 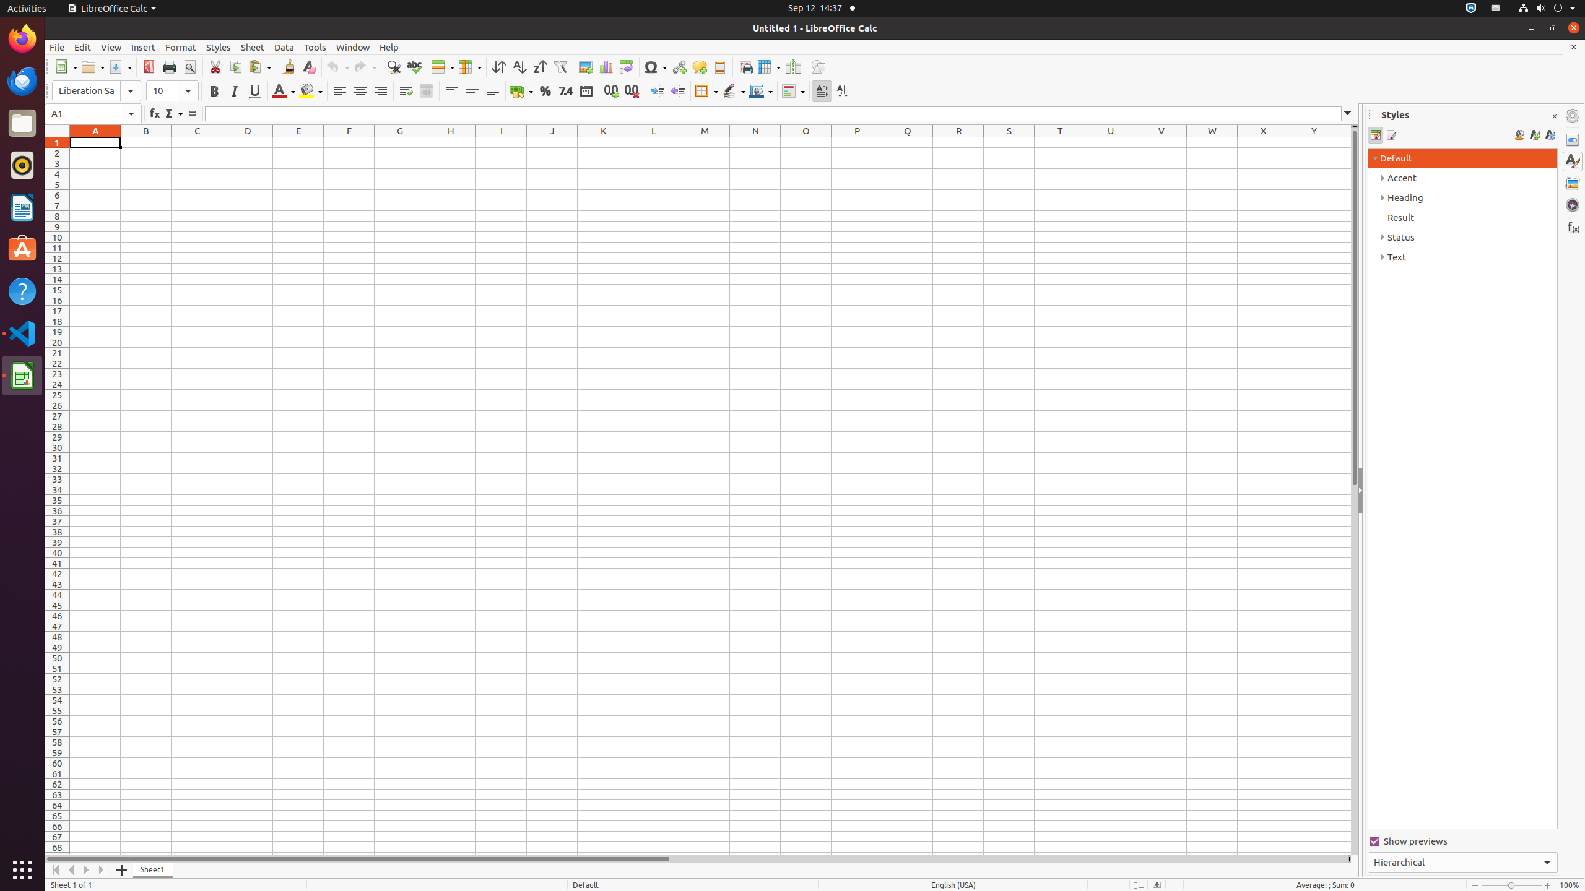 I want to click on Draw Functions, so click(x=819, y=67).